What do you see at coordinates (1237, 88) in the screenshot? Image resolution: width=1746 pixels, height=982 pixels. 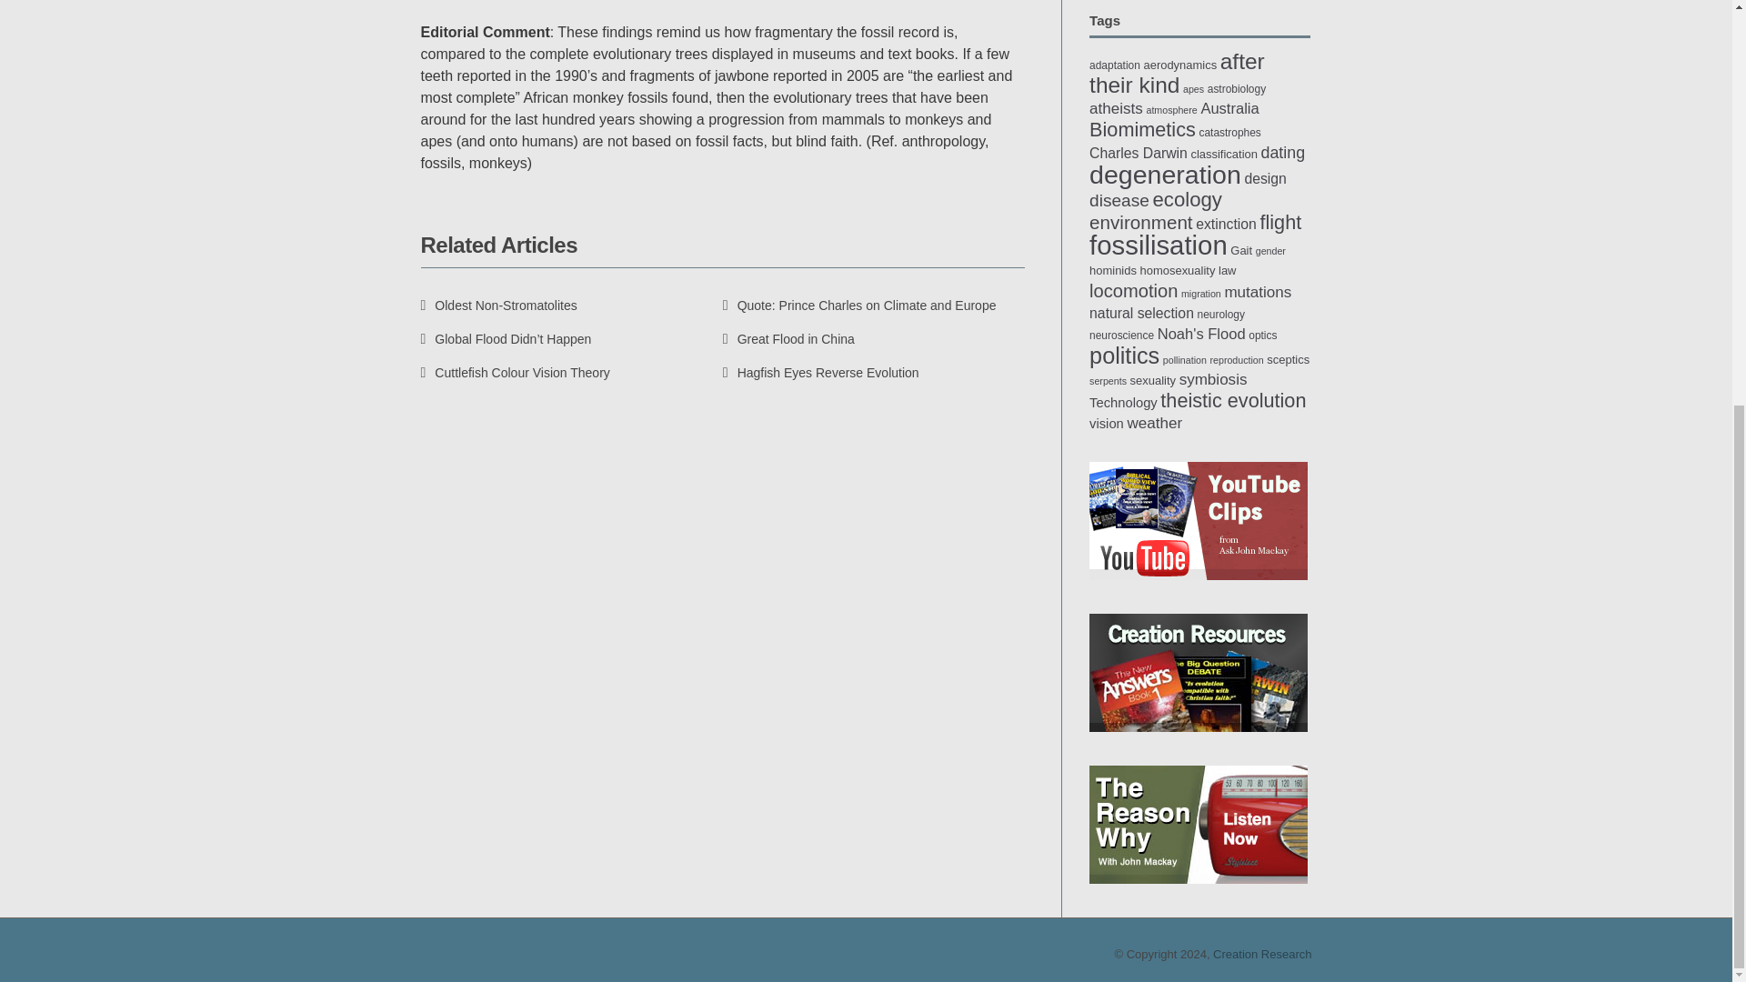 I see `astrobiology` at bounding box center [1237, 88].